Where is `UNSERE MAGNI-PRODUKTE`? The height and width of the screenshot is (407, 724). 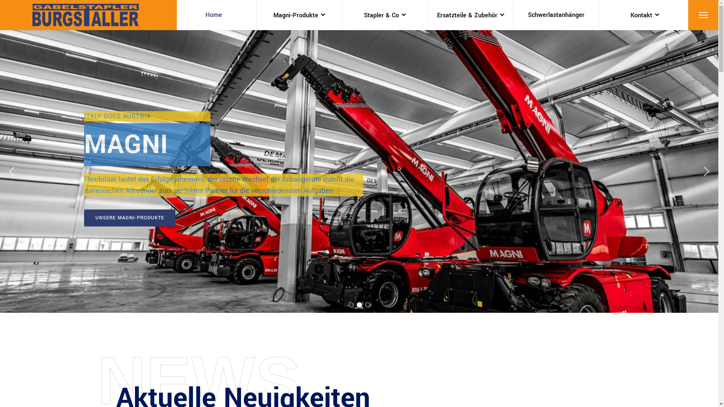
UNSERE MAGNI-PRODUKTE is located at coordinates (129, 218).